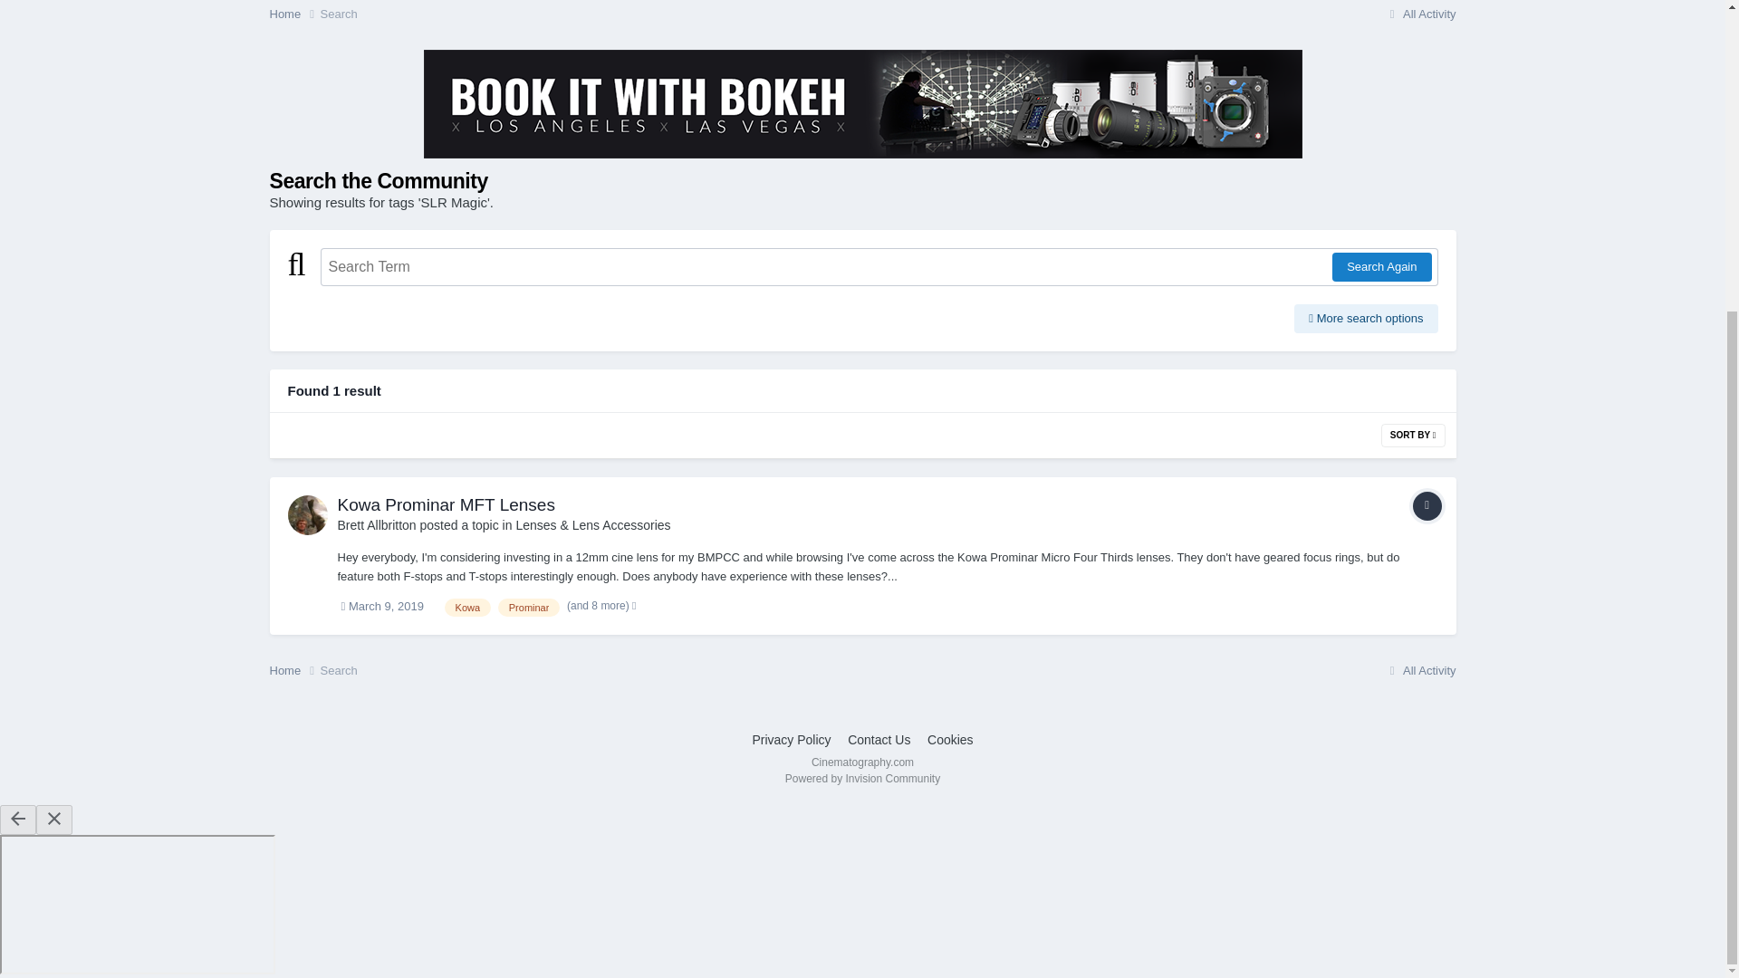  Describe the element at coordinates (294, 14) in the screenshot. I see `Home` at that location.